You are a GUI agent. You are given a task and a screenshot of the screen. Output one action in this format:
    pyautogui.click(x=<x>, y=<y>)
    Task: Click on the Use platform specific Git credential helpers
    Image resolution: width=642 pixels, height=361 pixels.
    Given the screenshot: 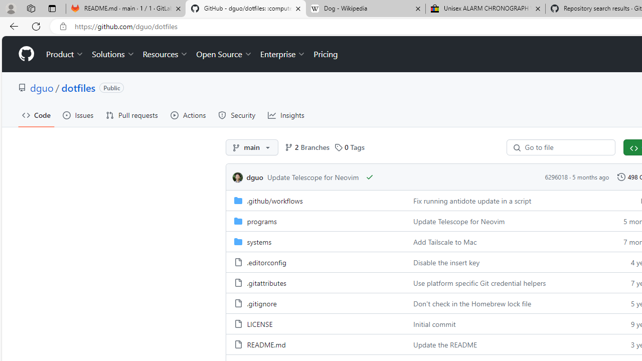 What is the action you would take?
    pyautogui.click(x=479, y=282)
    